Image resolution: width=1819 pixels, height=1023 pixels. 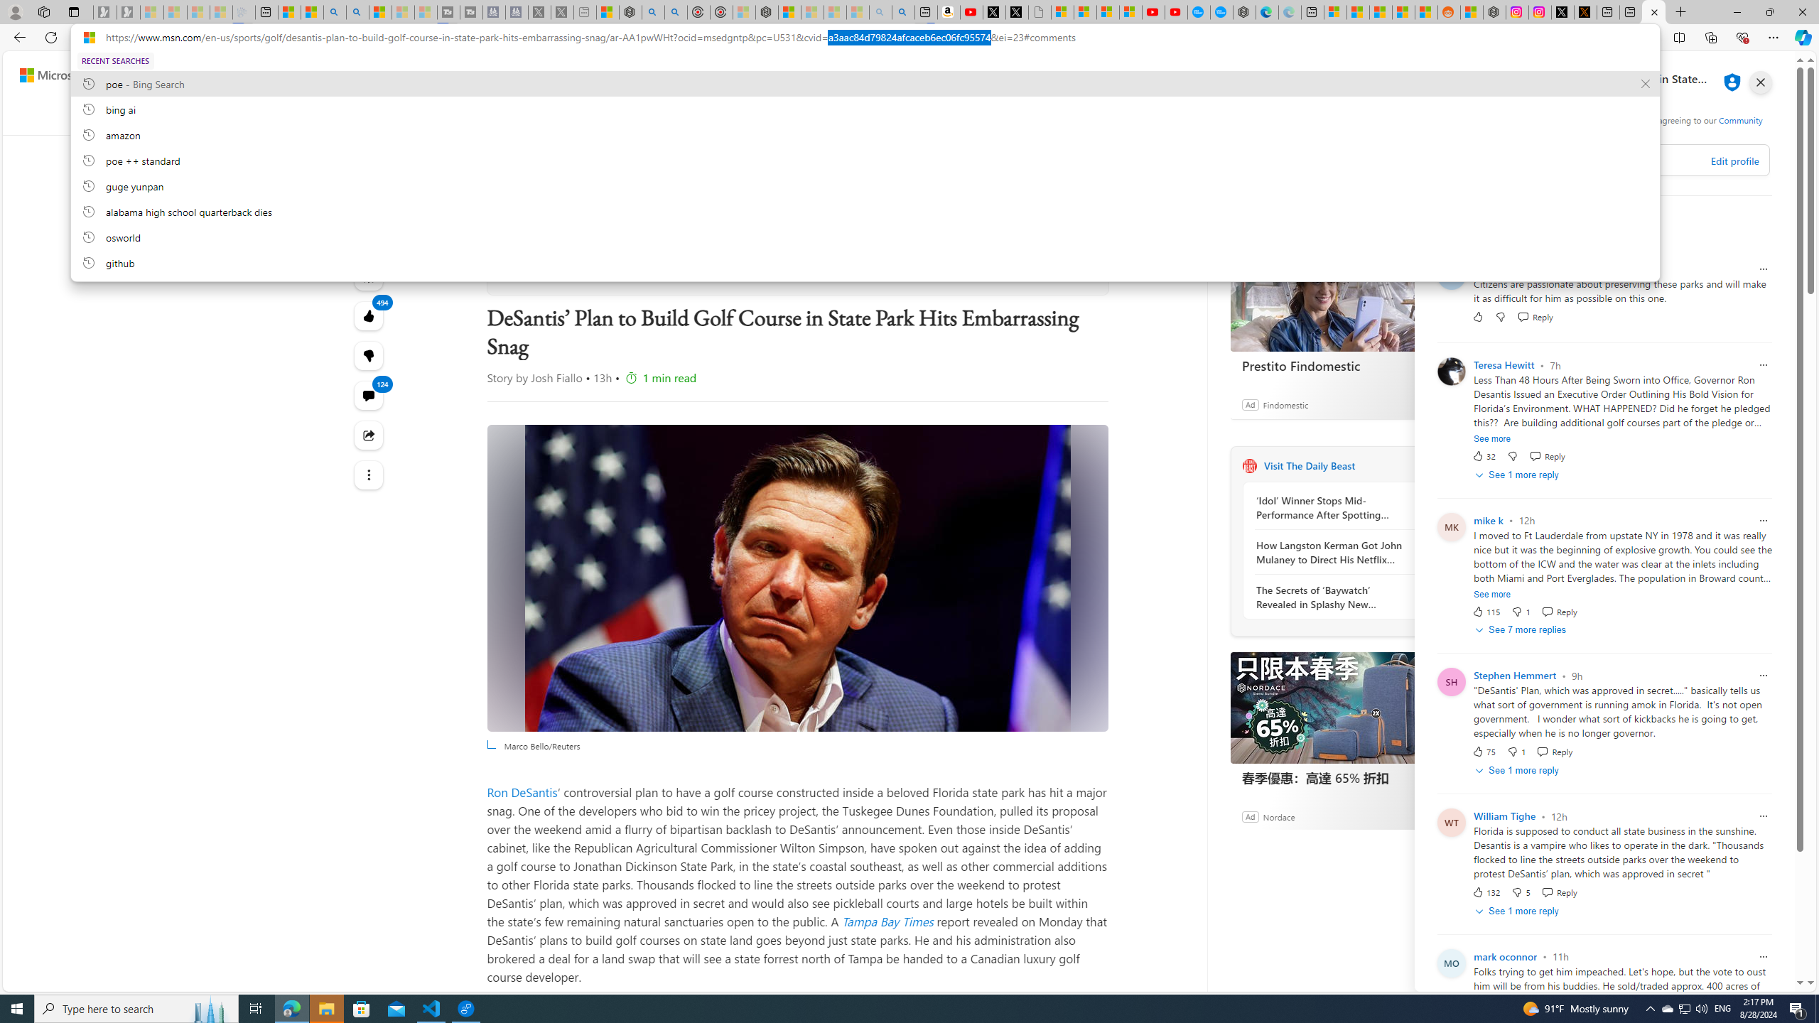 What do you see at coordinates (569, 116) in the screenshot?
I see `NFL` at bounding box center [569, 116].